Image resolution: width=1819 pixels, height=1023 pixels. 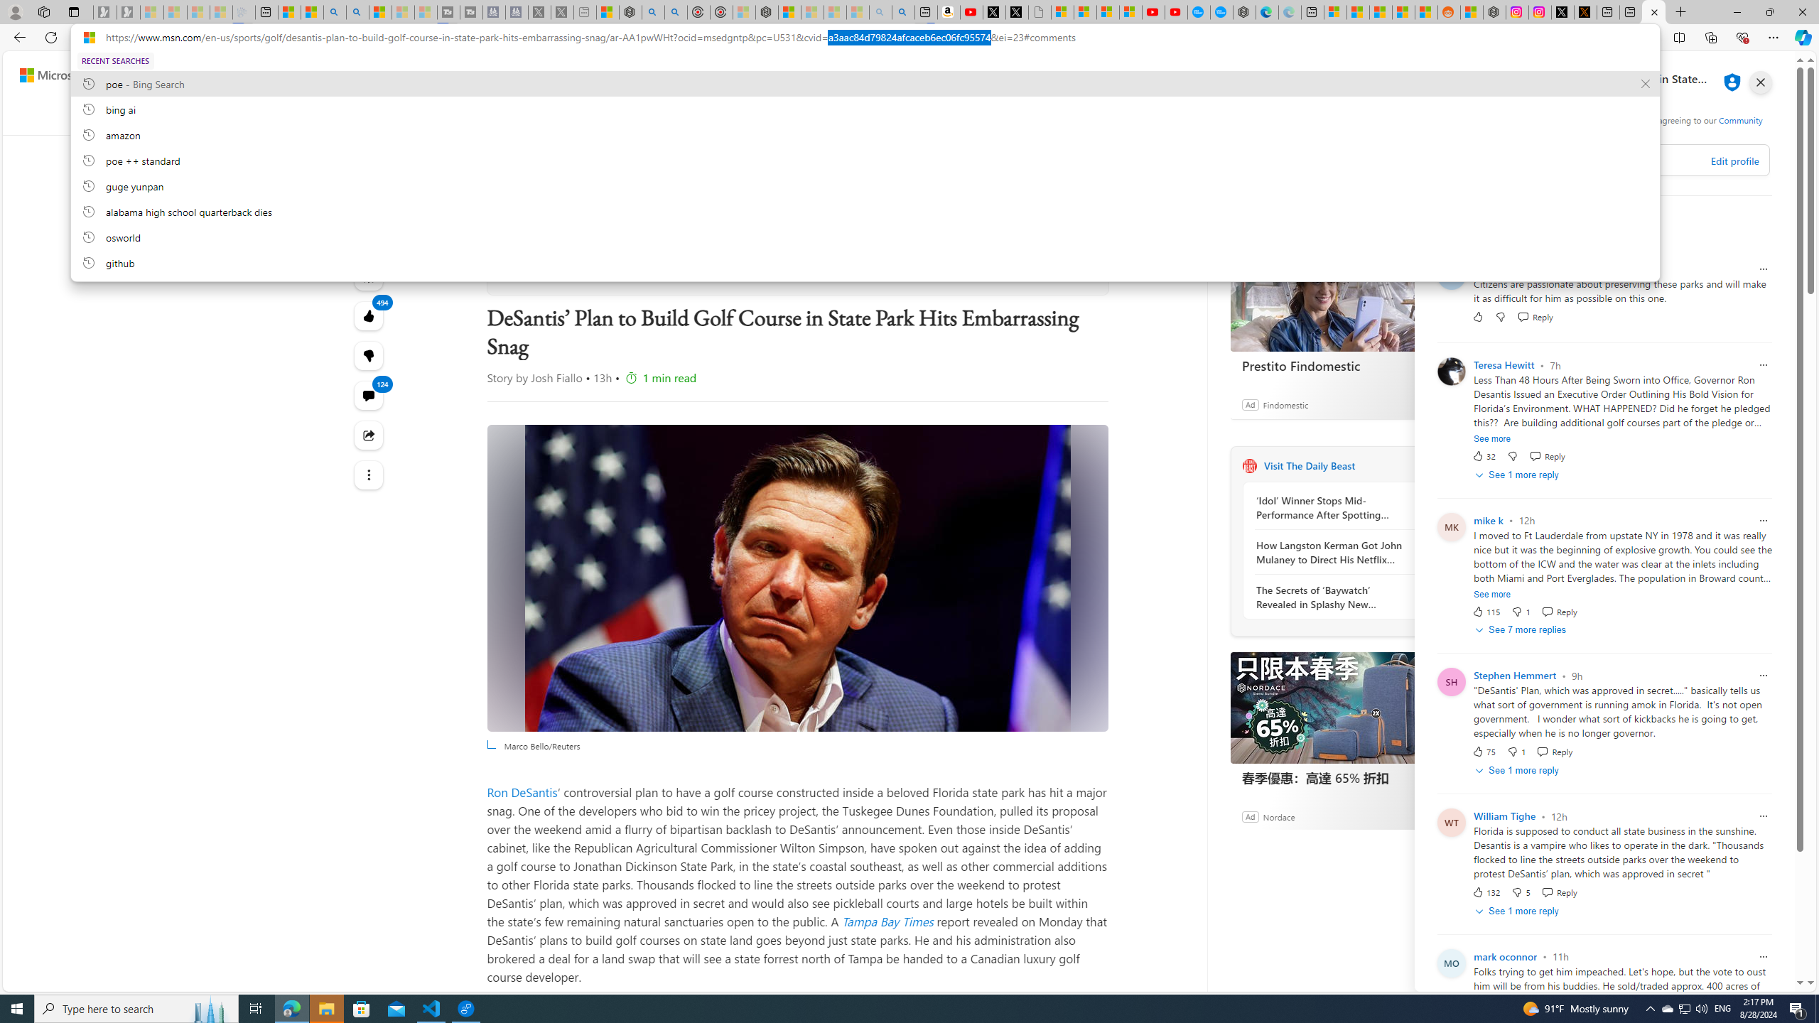 What do you see at coordinates (569, 116) in the screenshot?
I see `NFL` at bounding box center [569, 116].